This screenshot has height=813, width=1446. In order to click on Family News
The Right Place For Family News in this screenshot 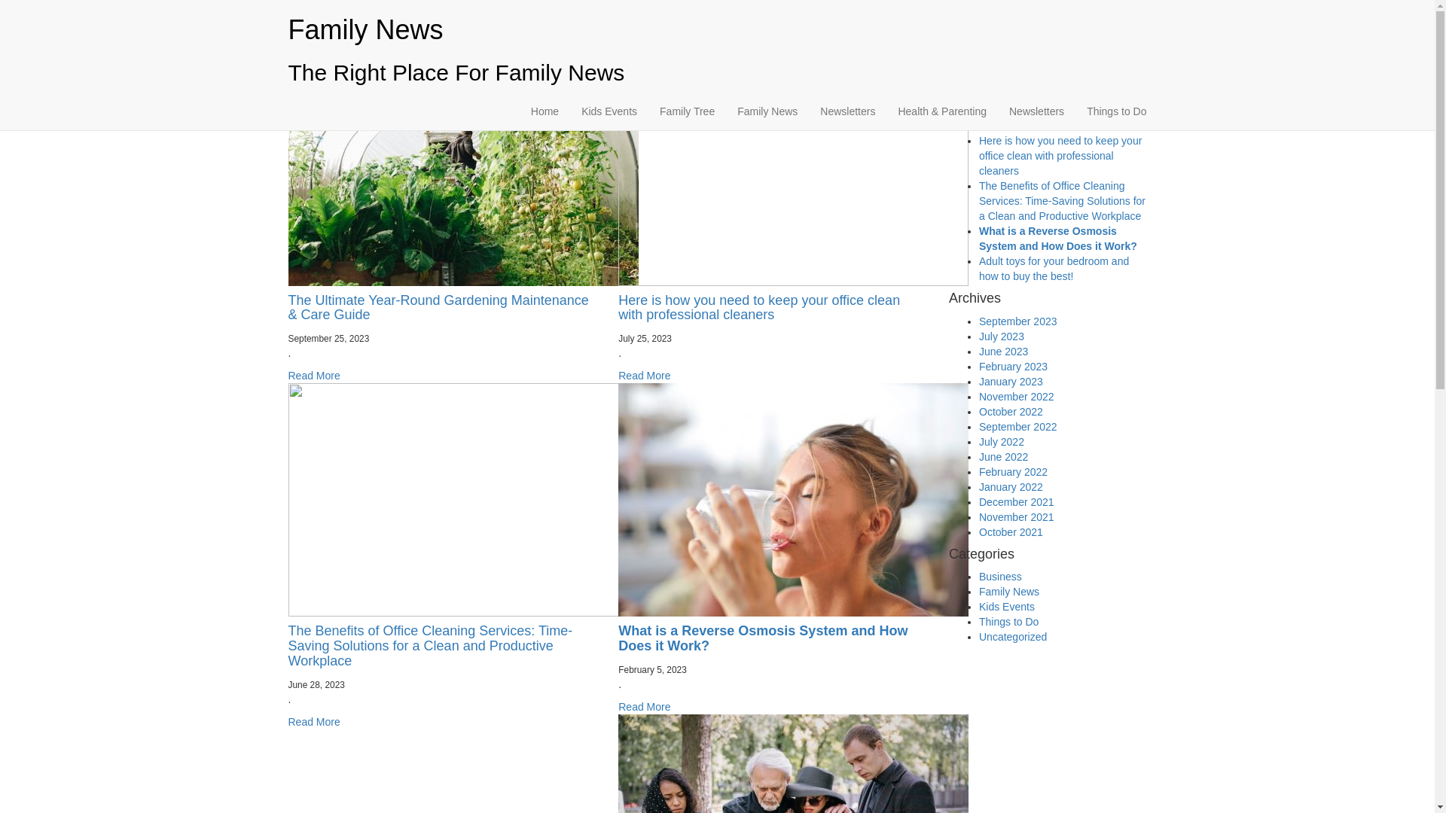, I will do `click(456, 50)`.